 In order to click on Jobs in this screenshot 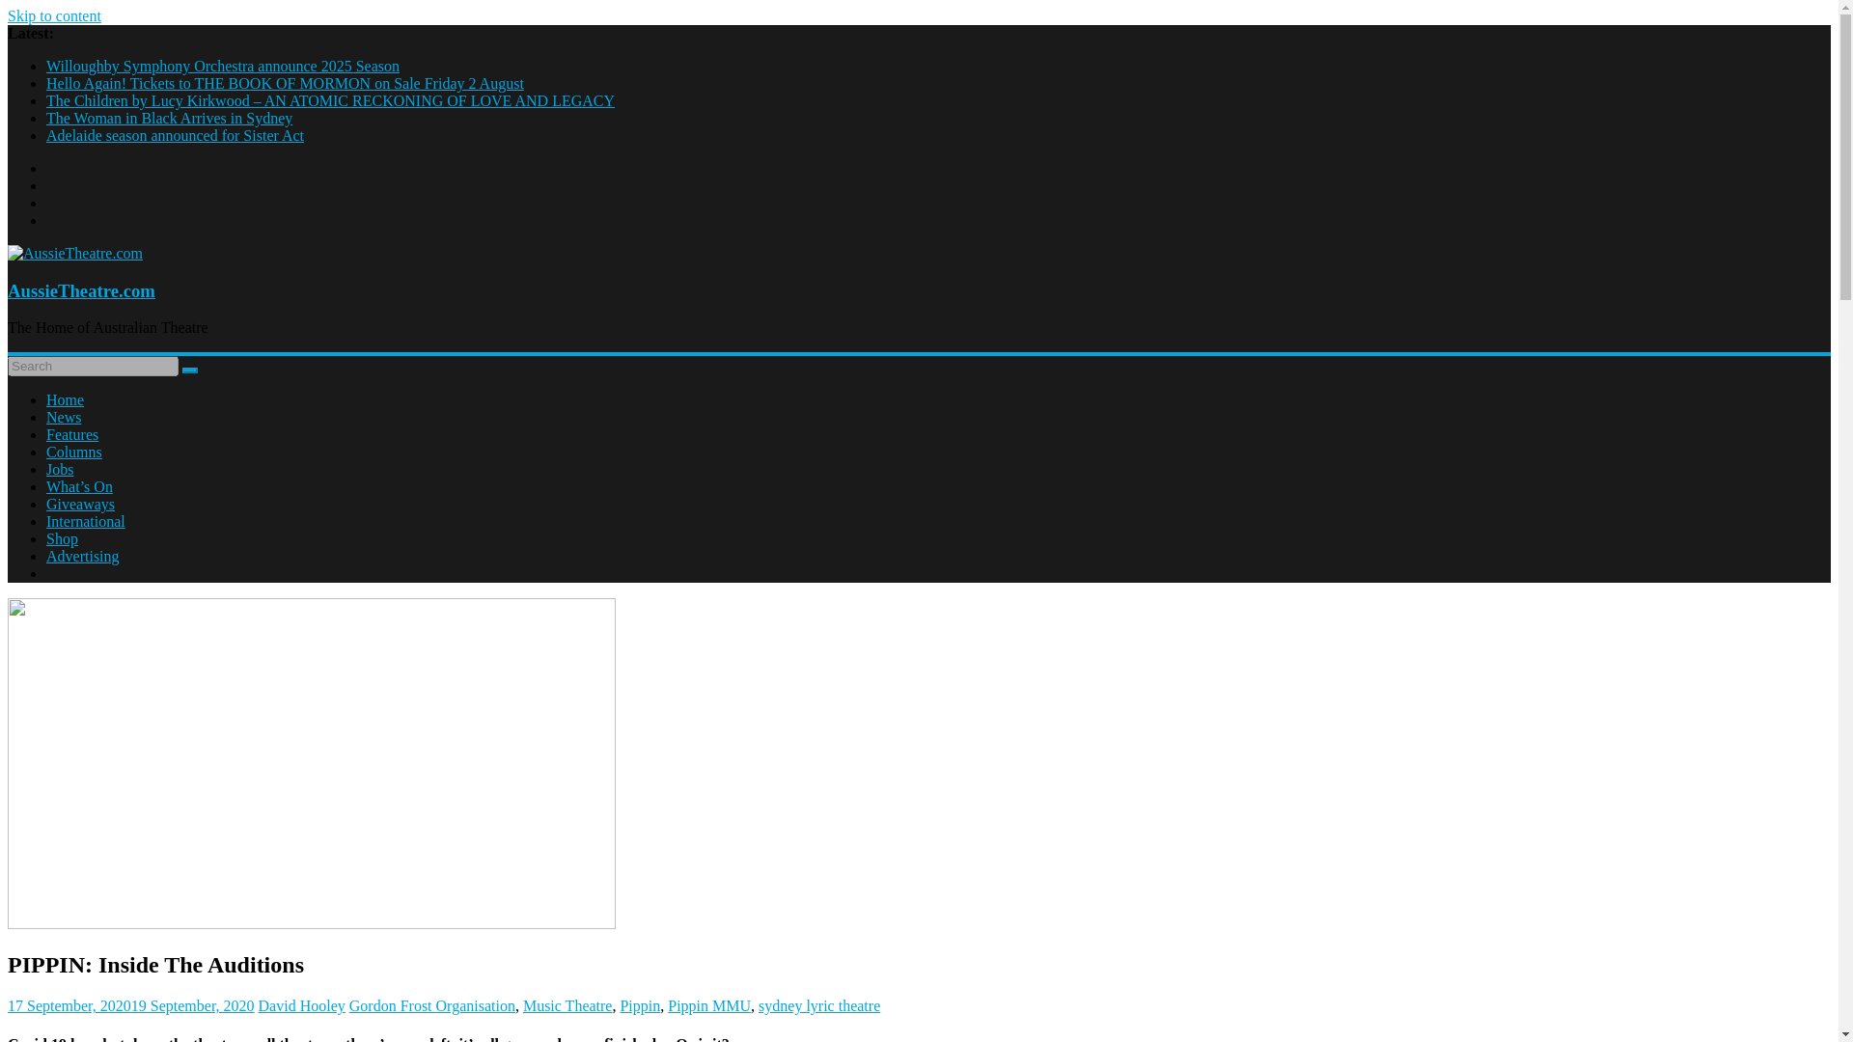, I will do `click(60, 469)`.